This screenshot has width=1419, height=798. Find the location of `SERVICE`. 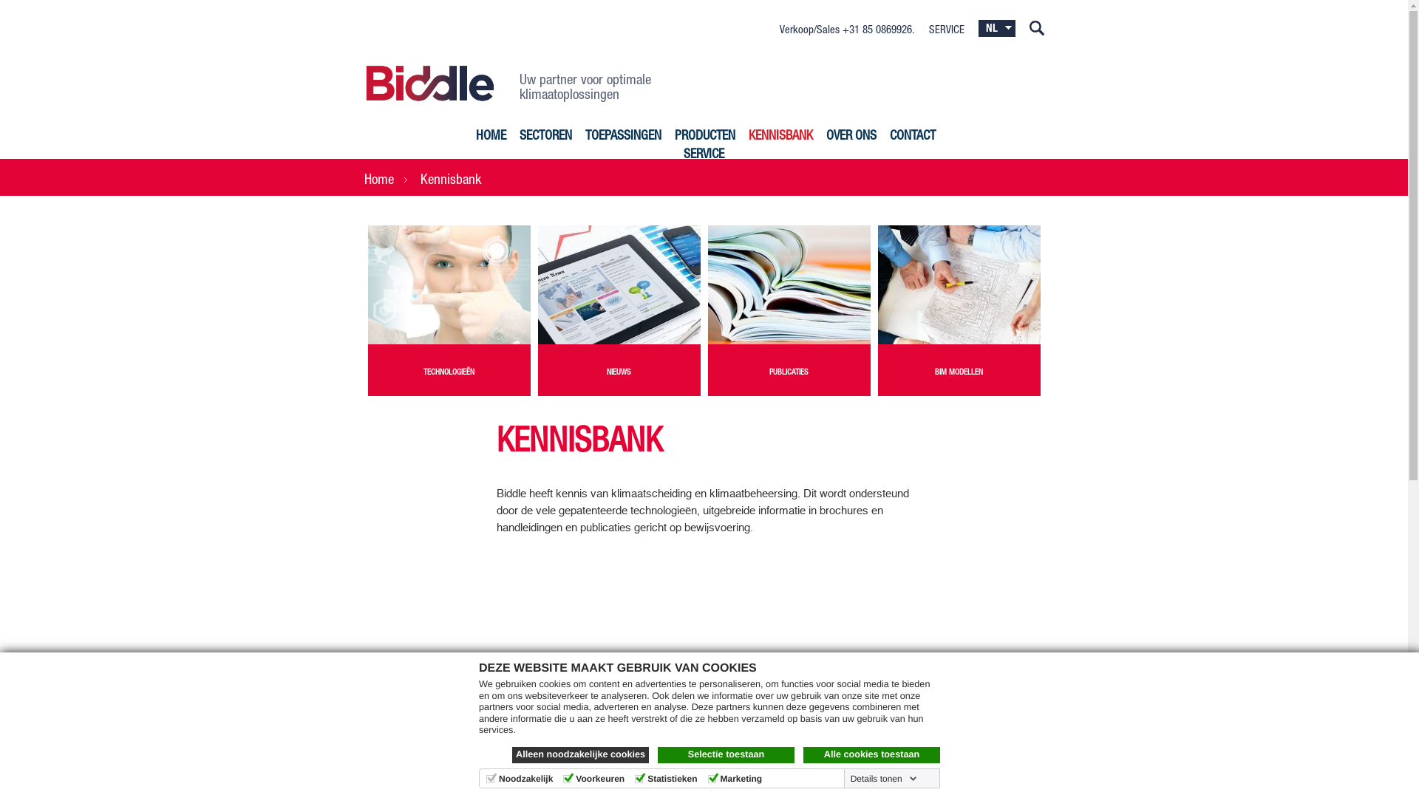

SERVICE is located at coordinates (942, 31).